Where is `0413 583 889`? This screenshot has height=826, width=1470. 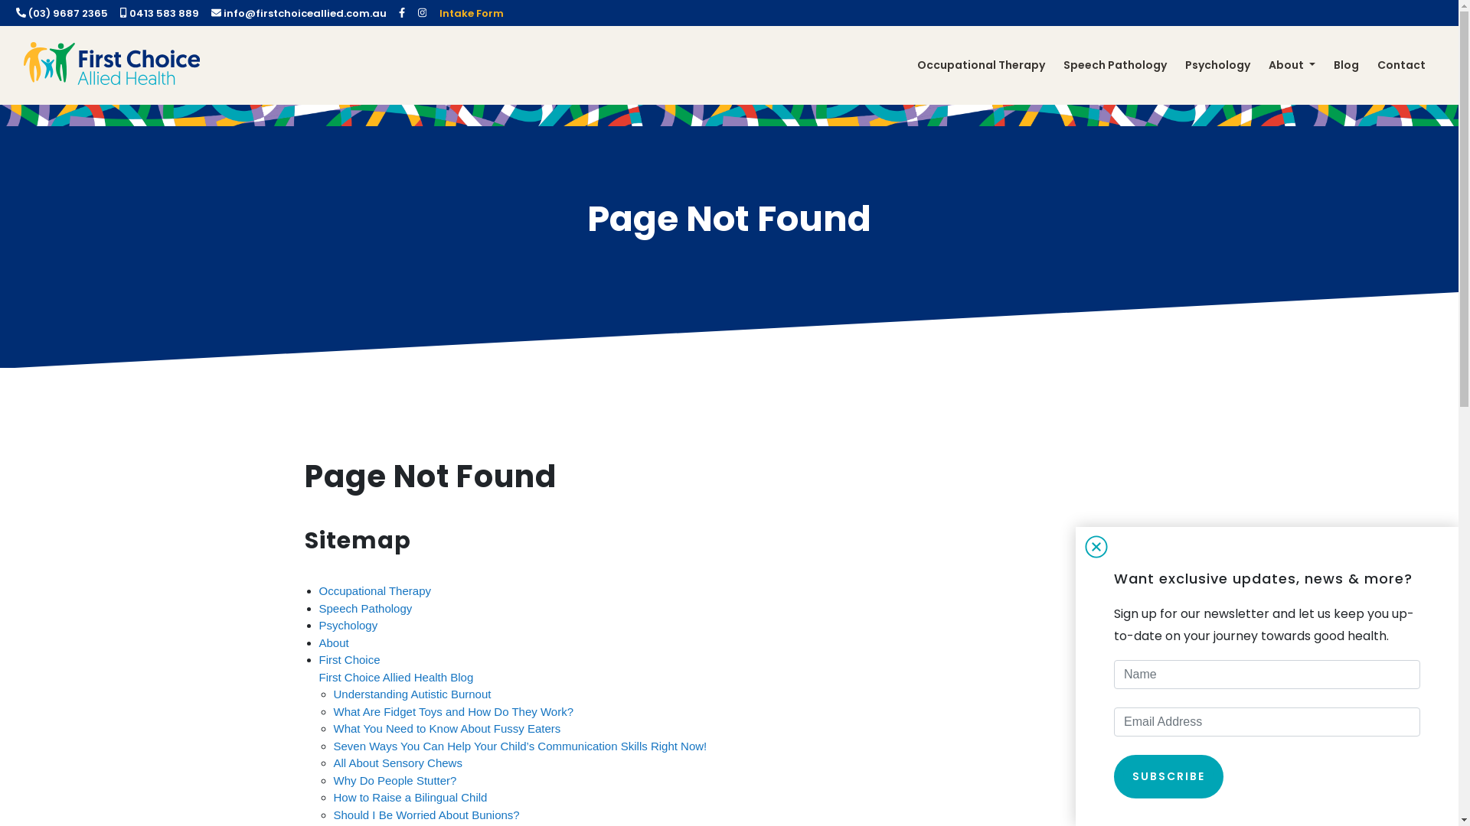
0413 583 889 is located at coordinates (159, 14).